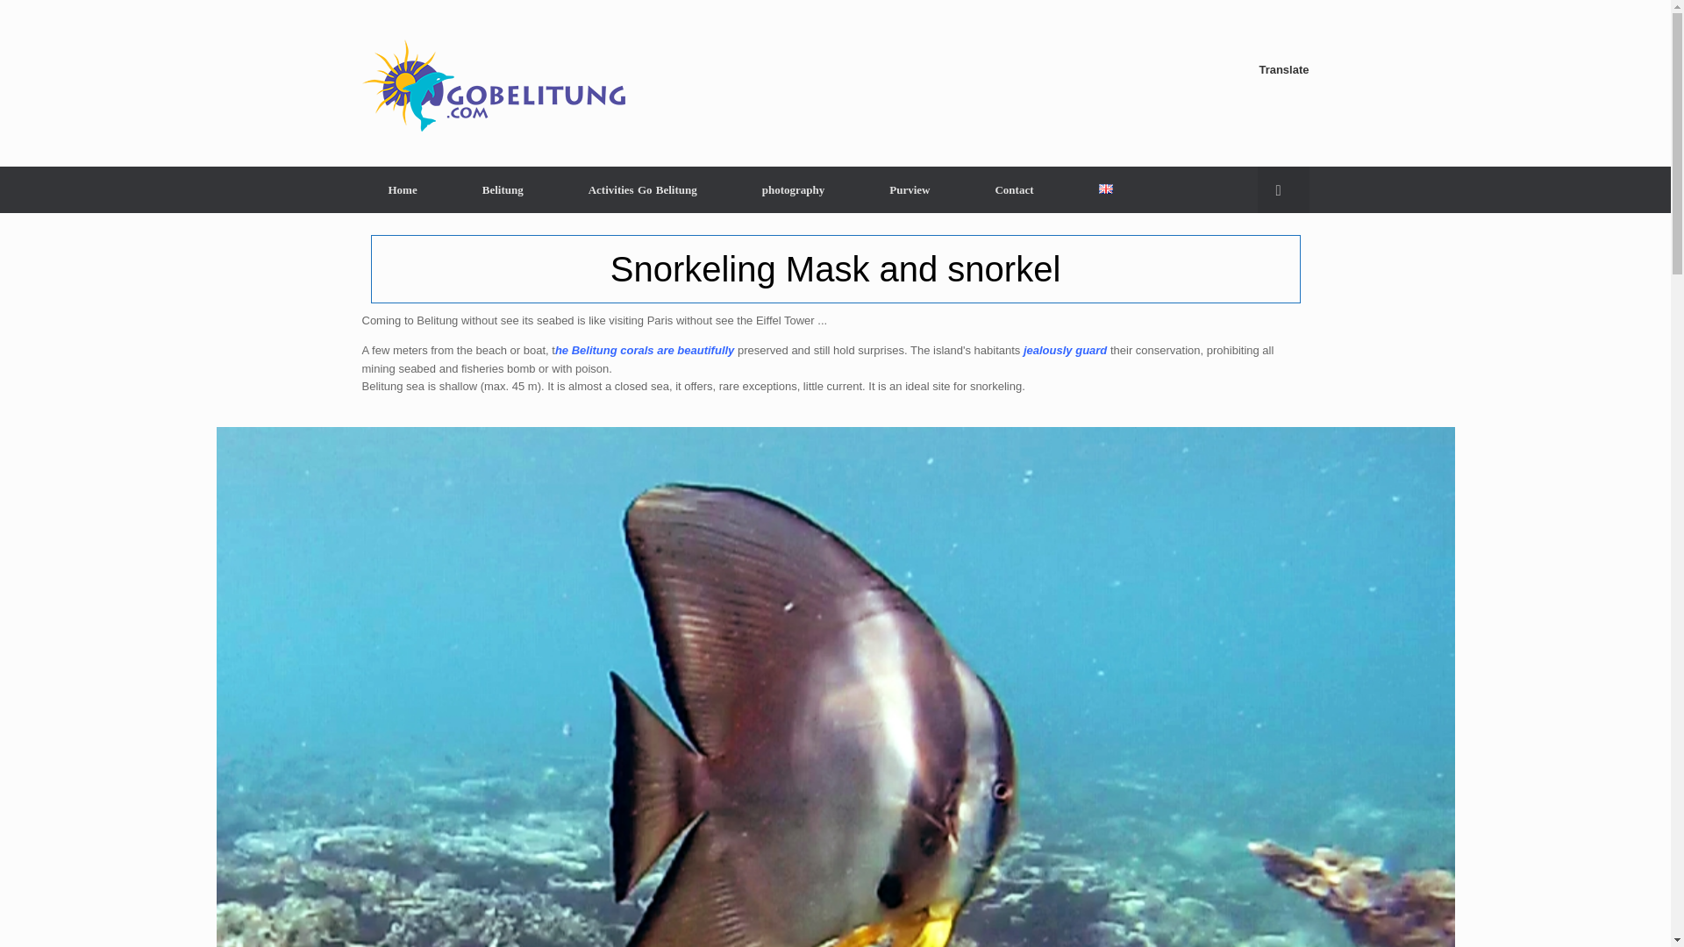 Image resolution: width=1684 pixels, height=947 pixels. Describe the element at coordinates (909, 189) in the screenshot. I see `Purview` at that location.